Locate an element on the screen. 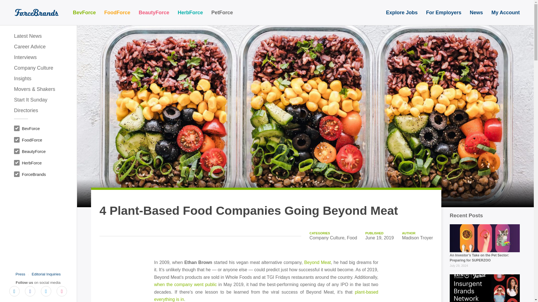 This screenshot has height=302, width=538. Latest News is located at coordinates (38, 36).